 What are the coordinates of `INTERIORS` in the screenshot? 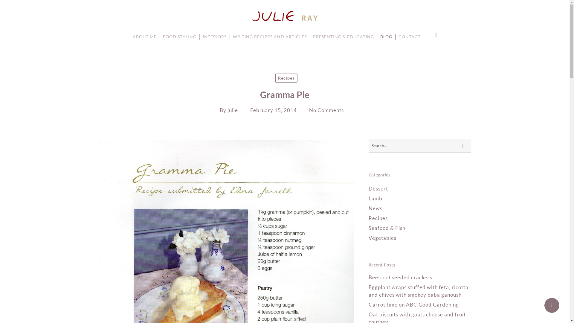 It's located at (215, 36).